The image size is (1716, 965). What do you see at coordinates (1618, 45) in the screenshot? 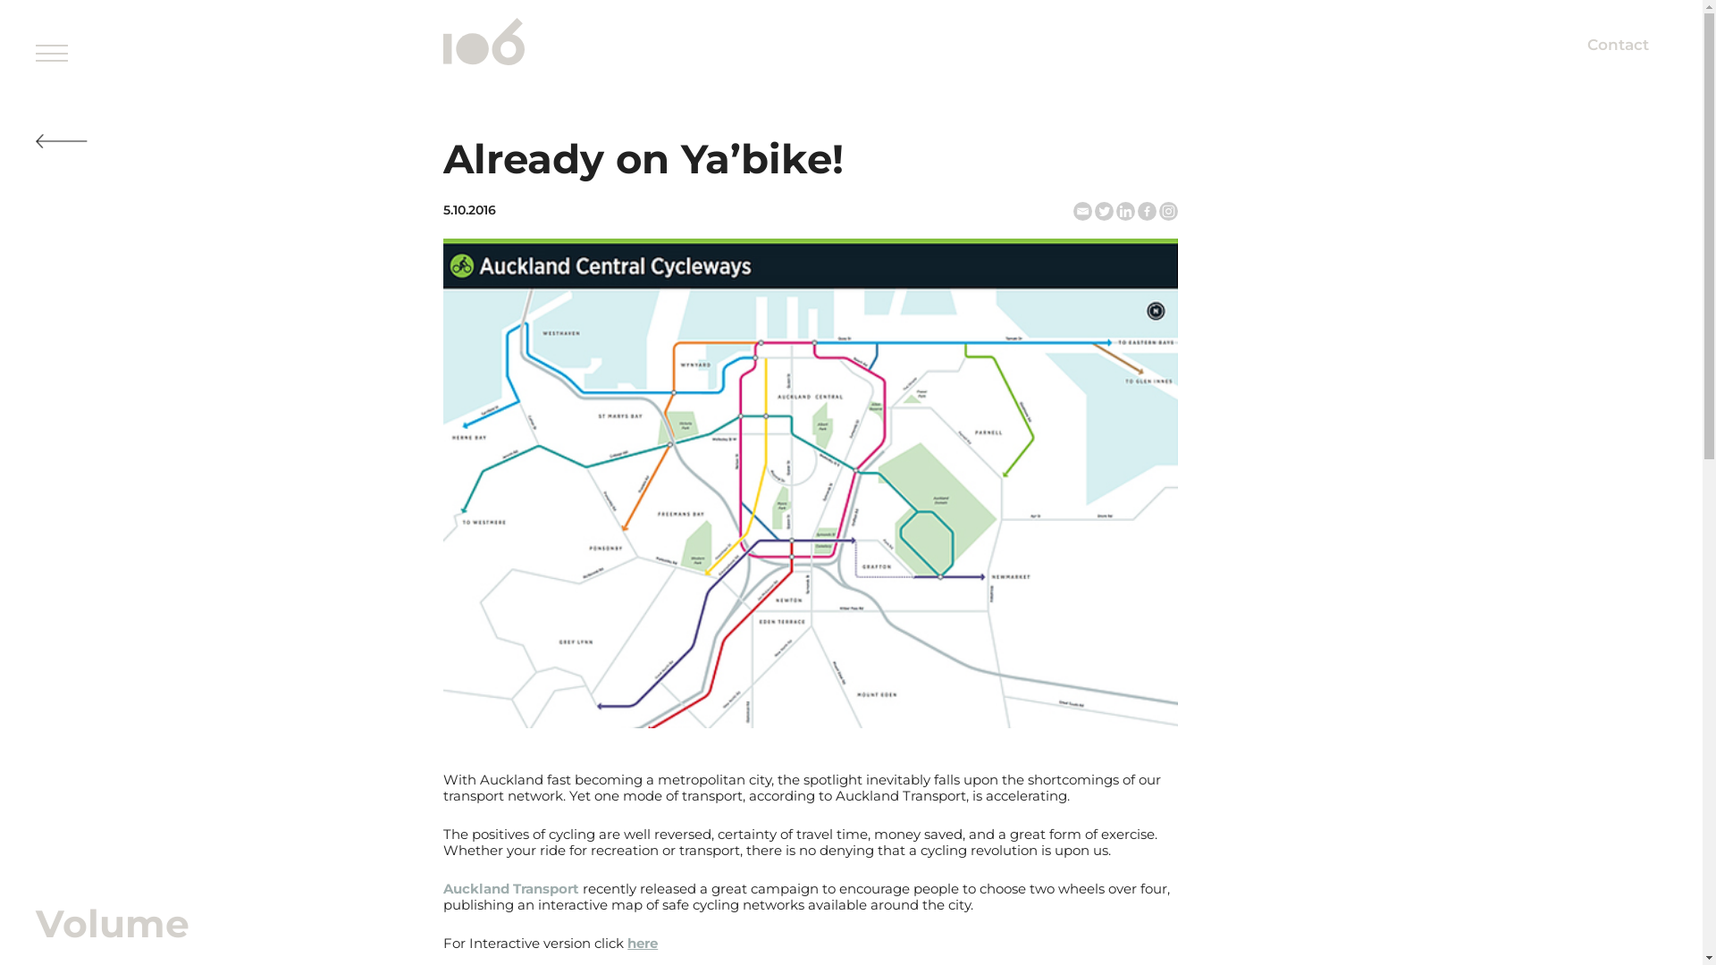
I see `Contact` at bounding box center [1618, 45].